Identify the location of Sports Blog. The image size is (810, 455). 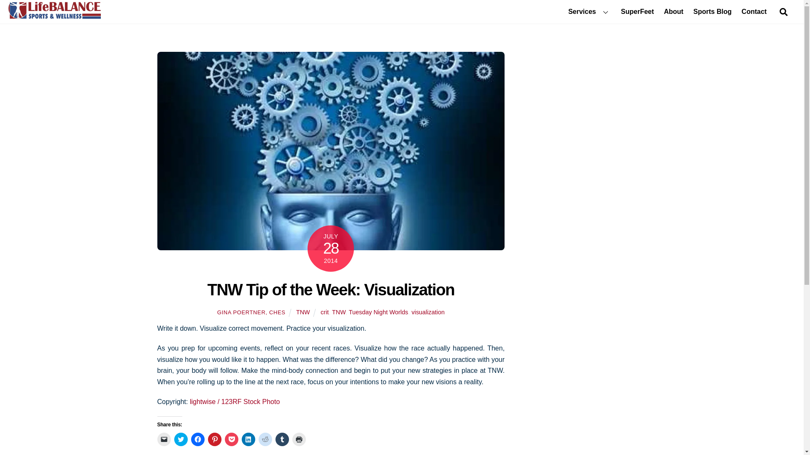
(712, 12).